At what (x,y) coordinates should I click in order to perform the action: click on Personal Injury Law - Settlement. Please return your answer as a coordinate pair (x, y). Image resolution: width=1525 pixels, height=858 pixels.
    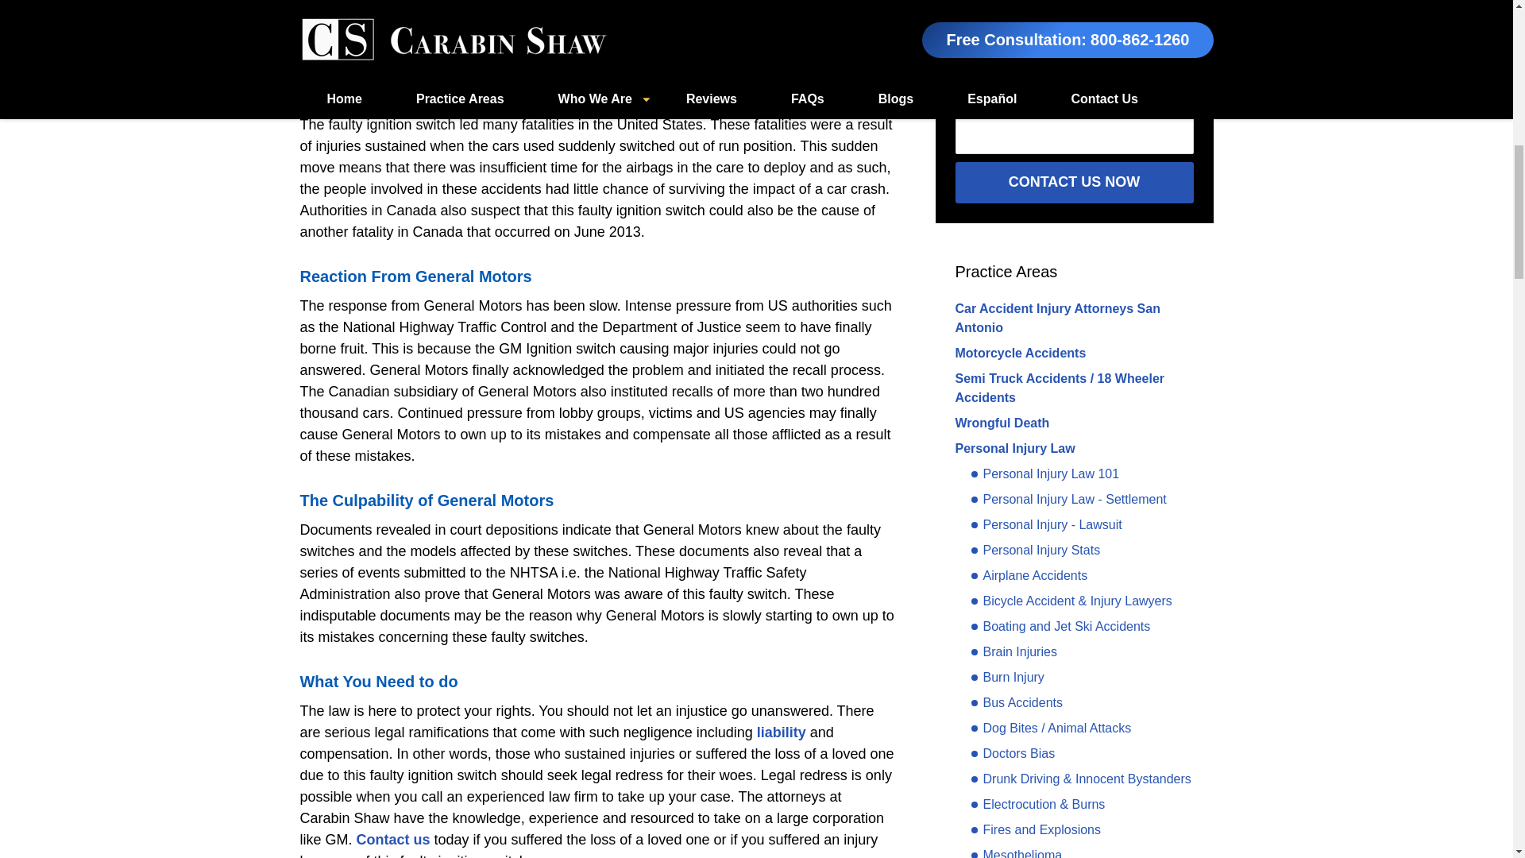
    Looking at the image, I should click on (1067, 499).